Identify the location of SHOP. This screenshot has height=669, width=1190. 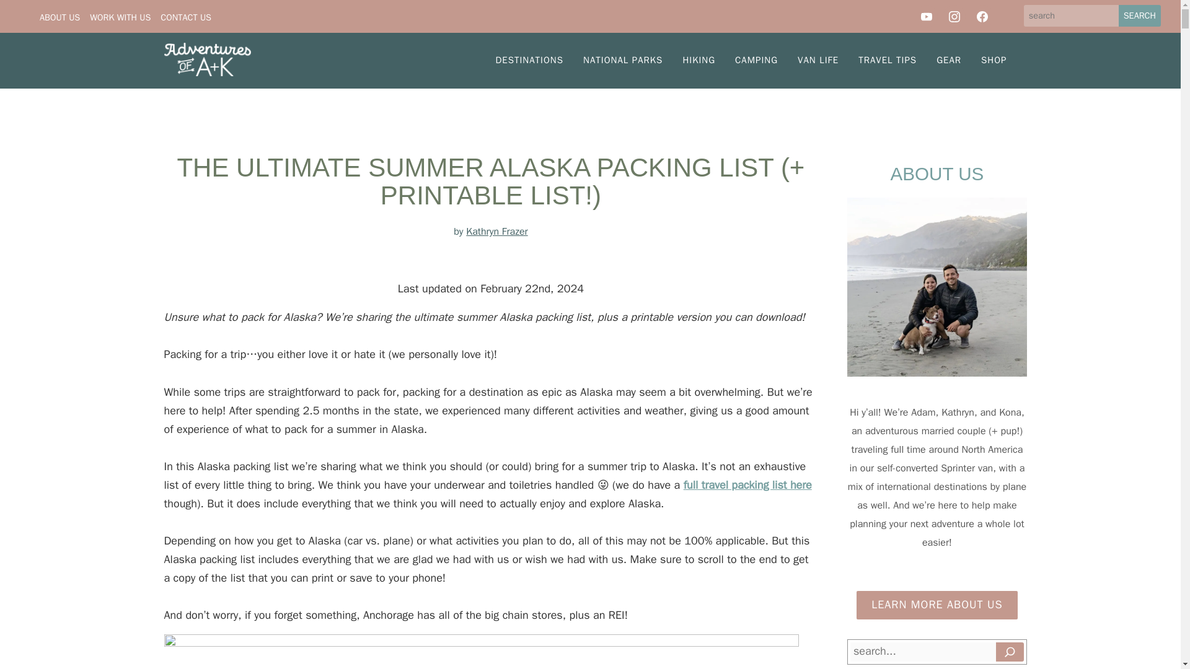
(993, 60).